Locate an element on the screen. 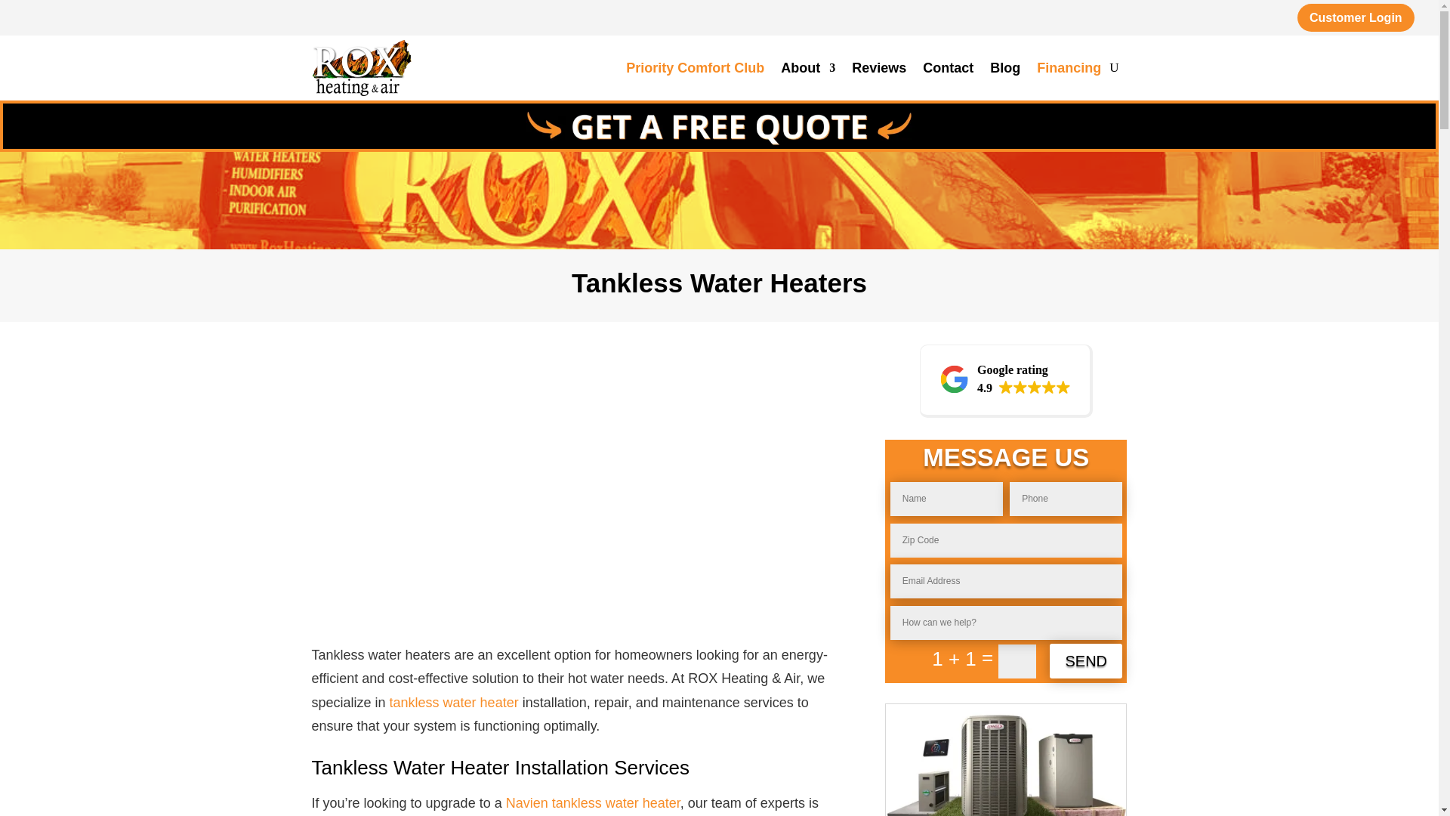  Financing is located at coordinates (1068, 68).